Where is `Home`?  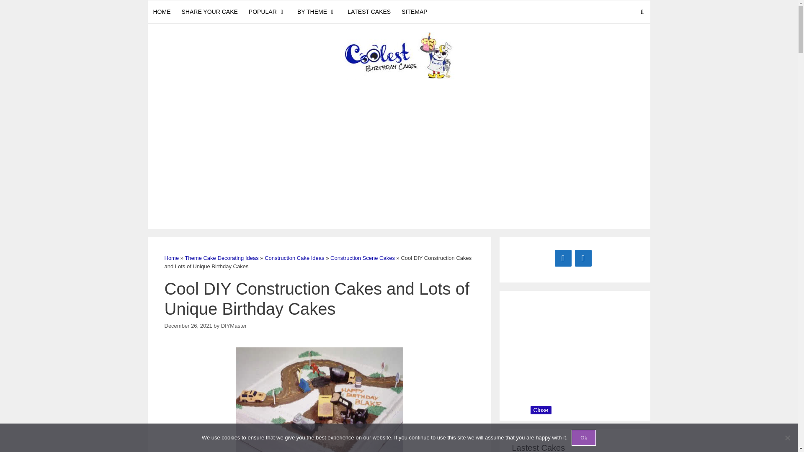
Home is located at coordinates (171, 258).